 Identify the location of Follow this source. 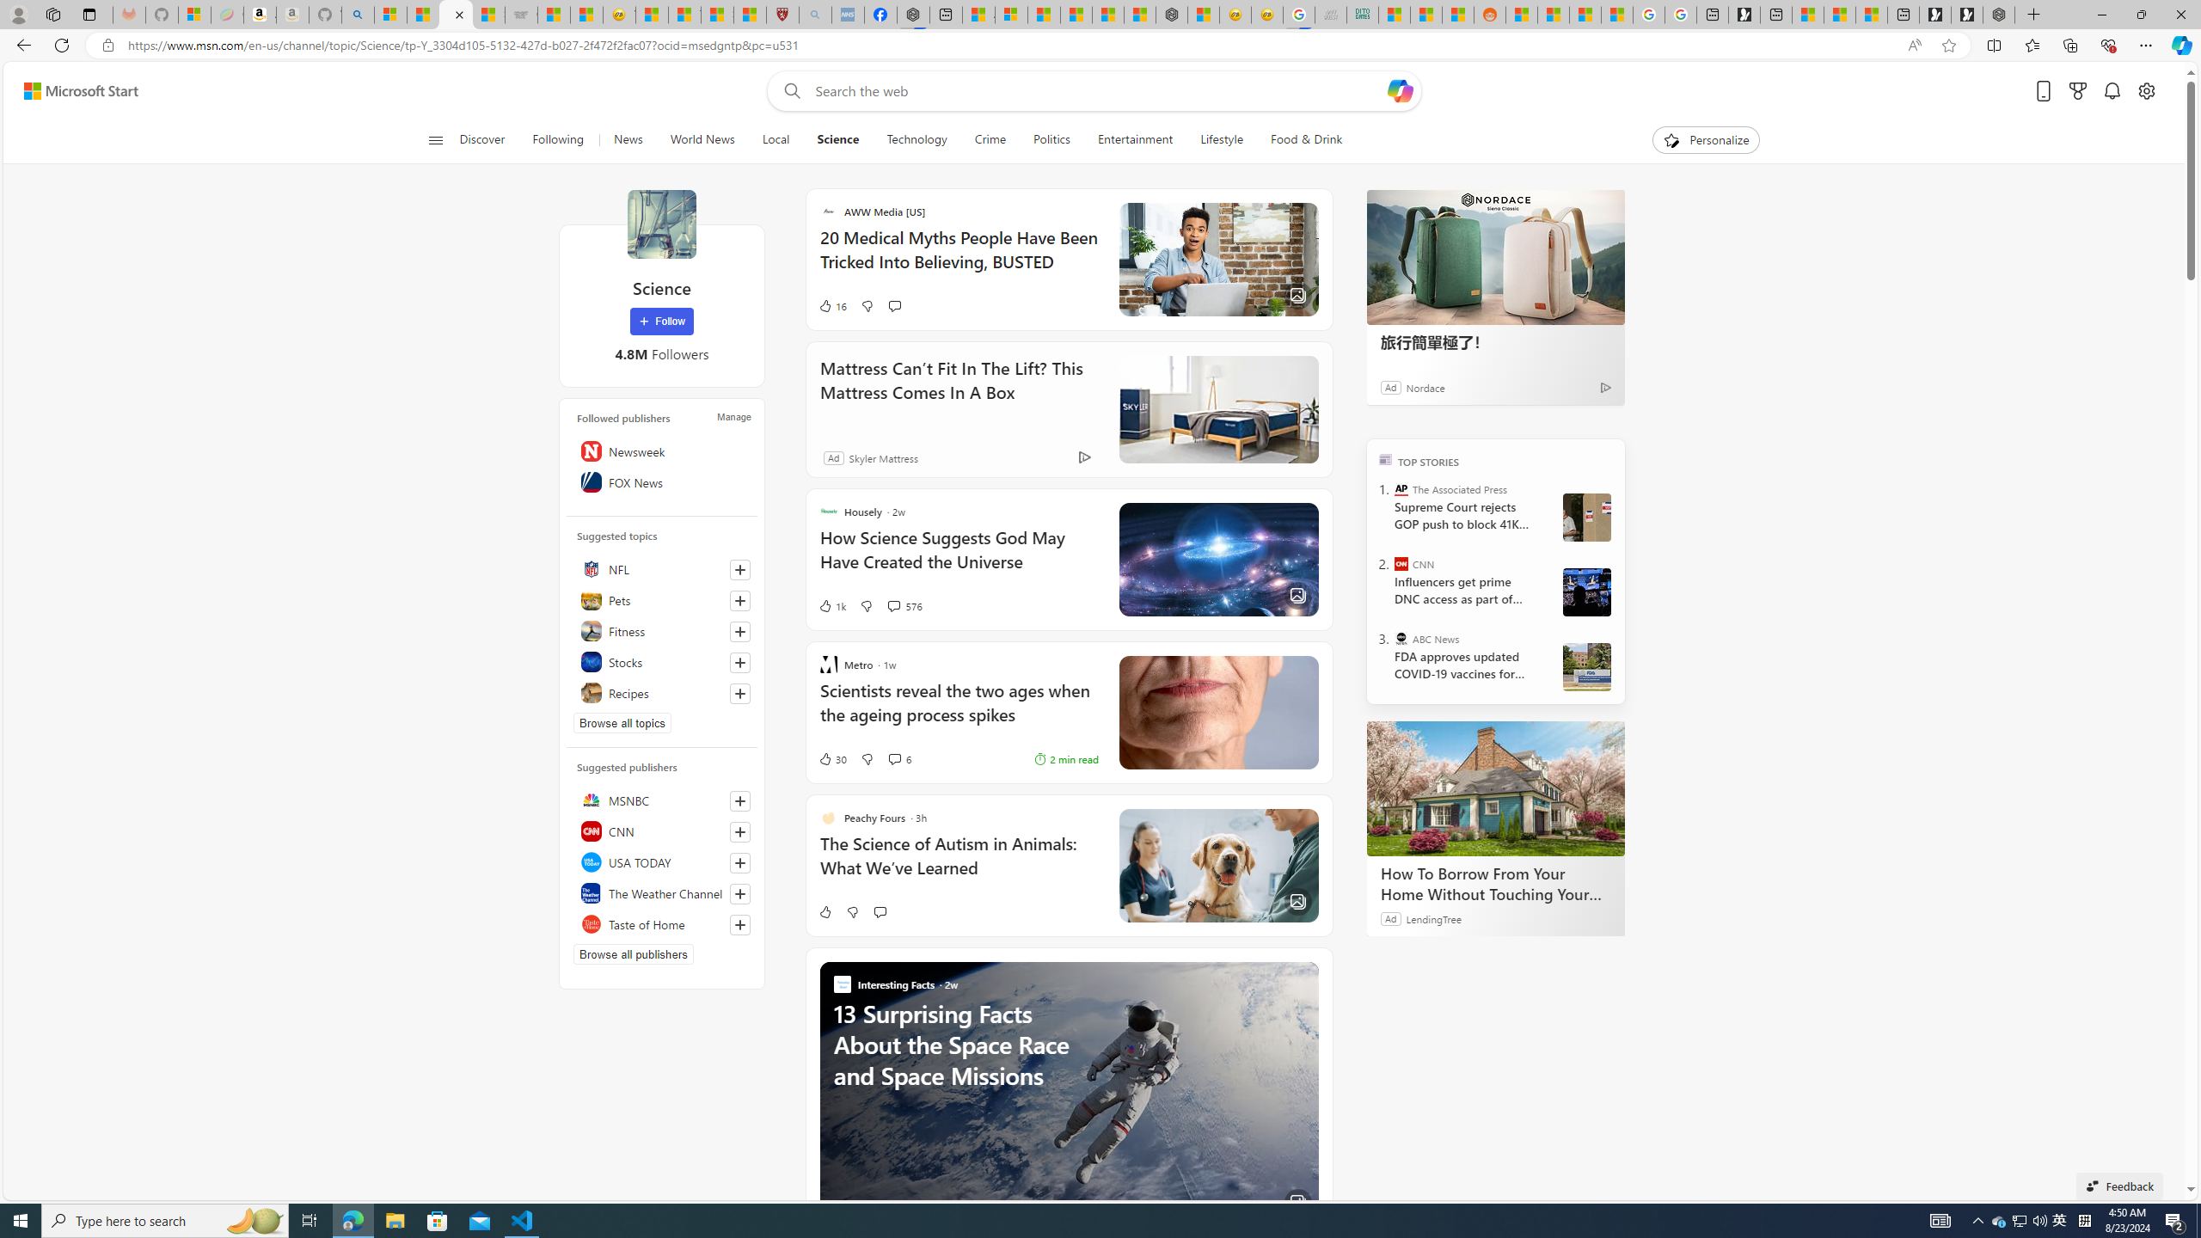
(739, 925).